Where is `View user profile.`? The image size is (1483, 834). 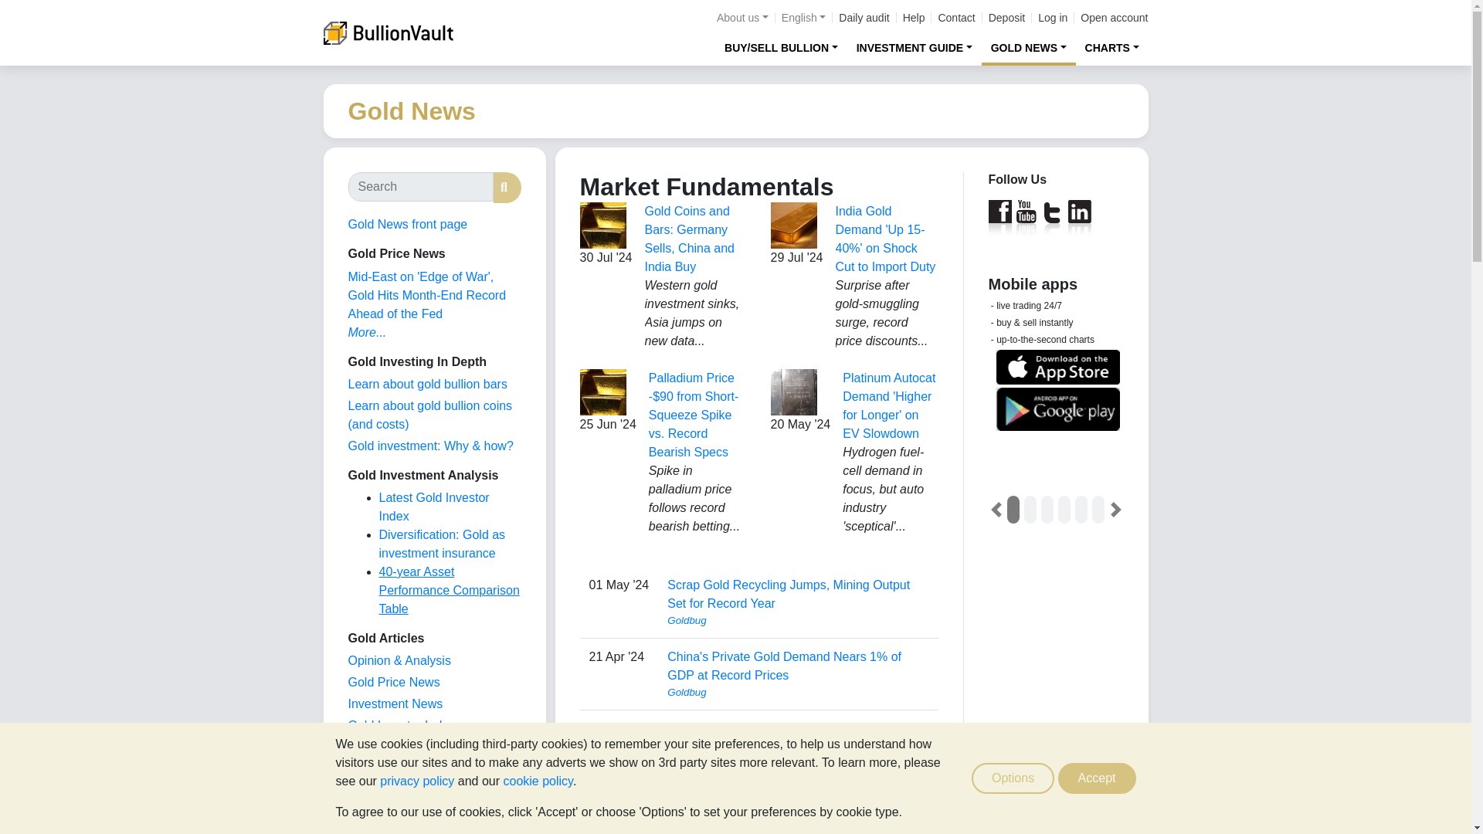
View user profile. is located at coordinates (797, 764).